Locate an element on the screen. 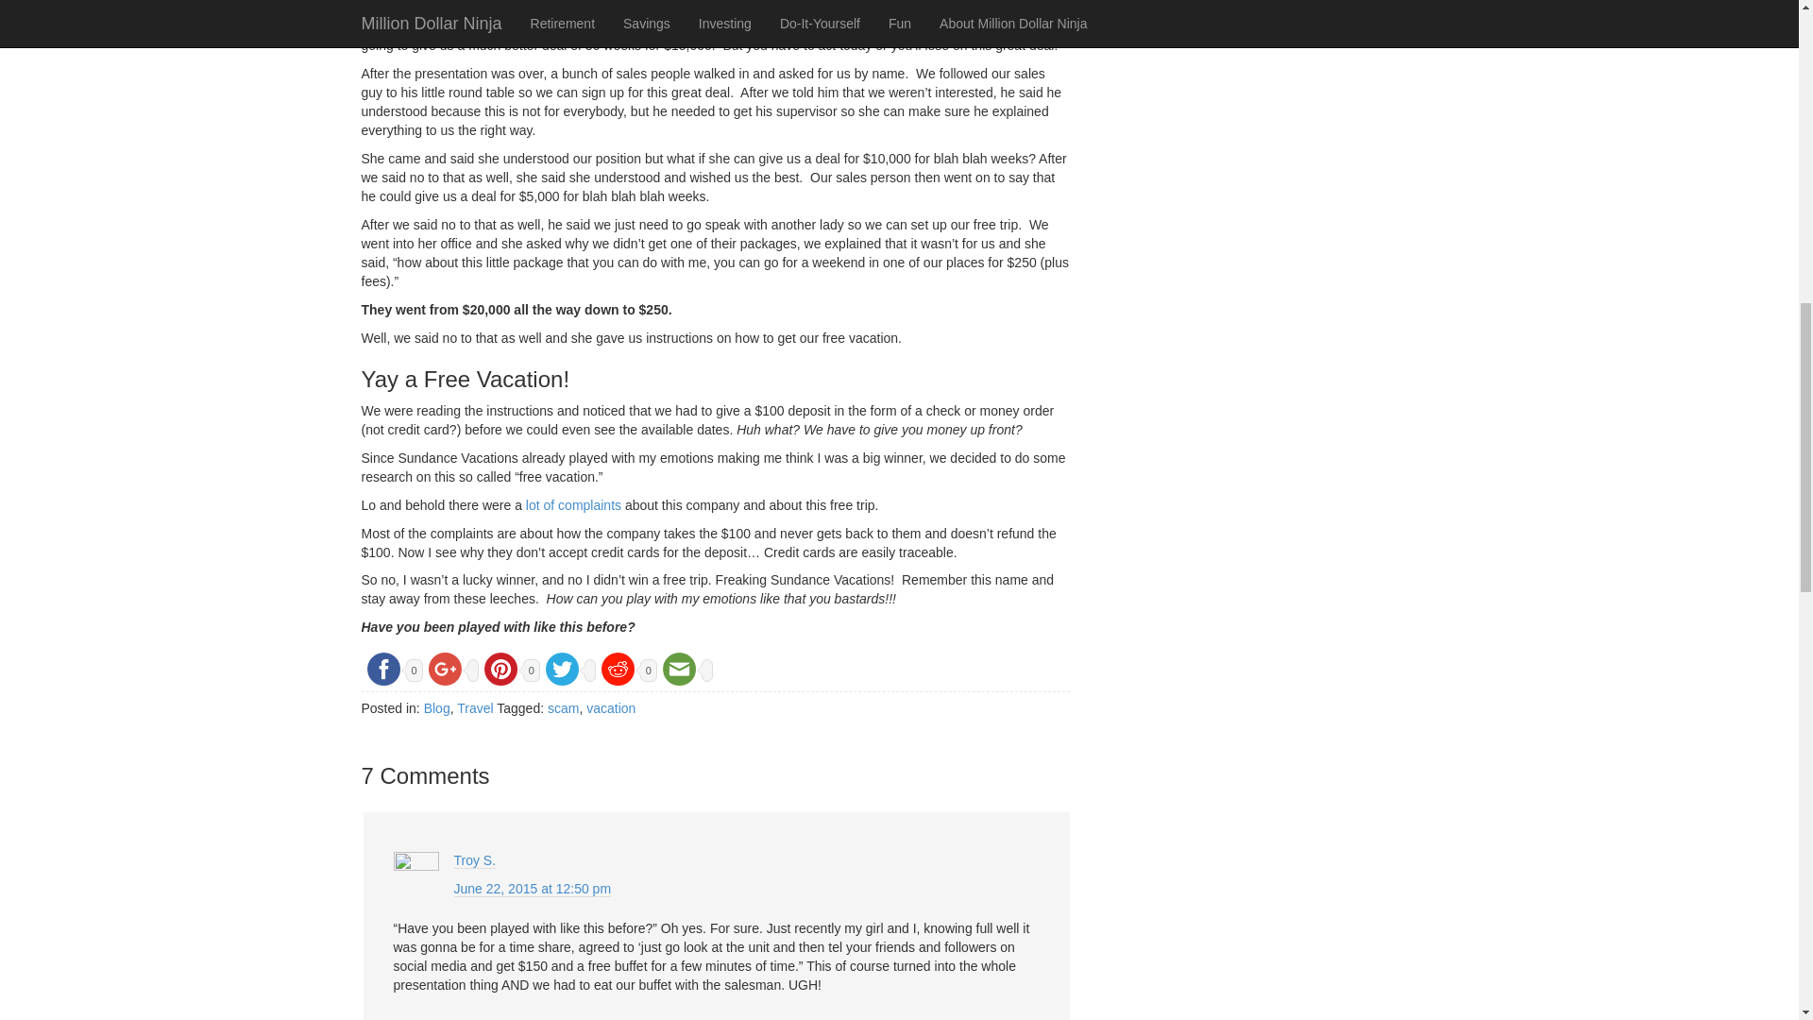 The width and height of the screenshot is (1813, 1020). twitter is located at coordinates (562, 669).